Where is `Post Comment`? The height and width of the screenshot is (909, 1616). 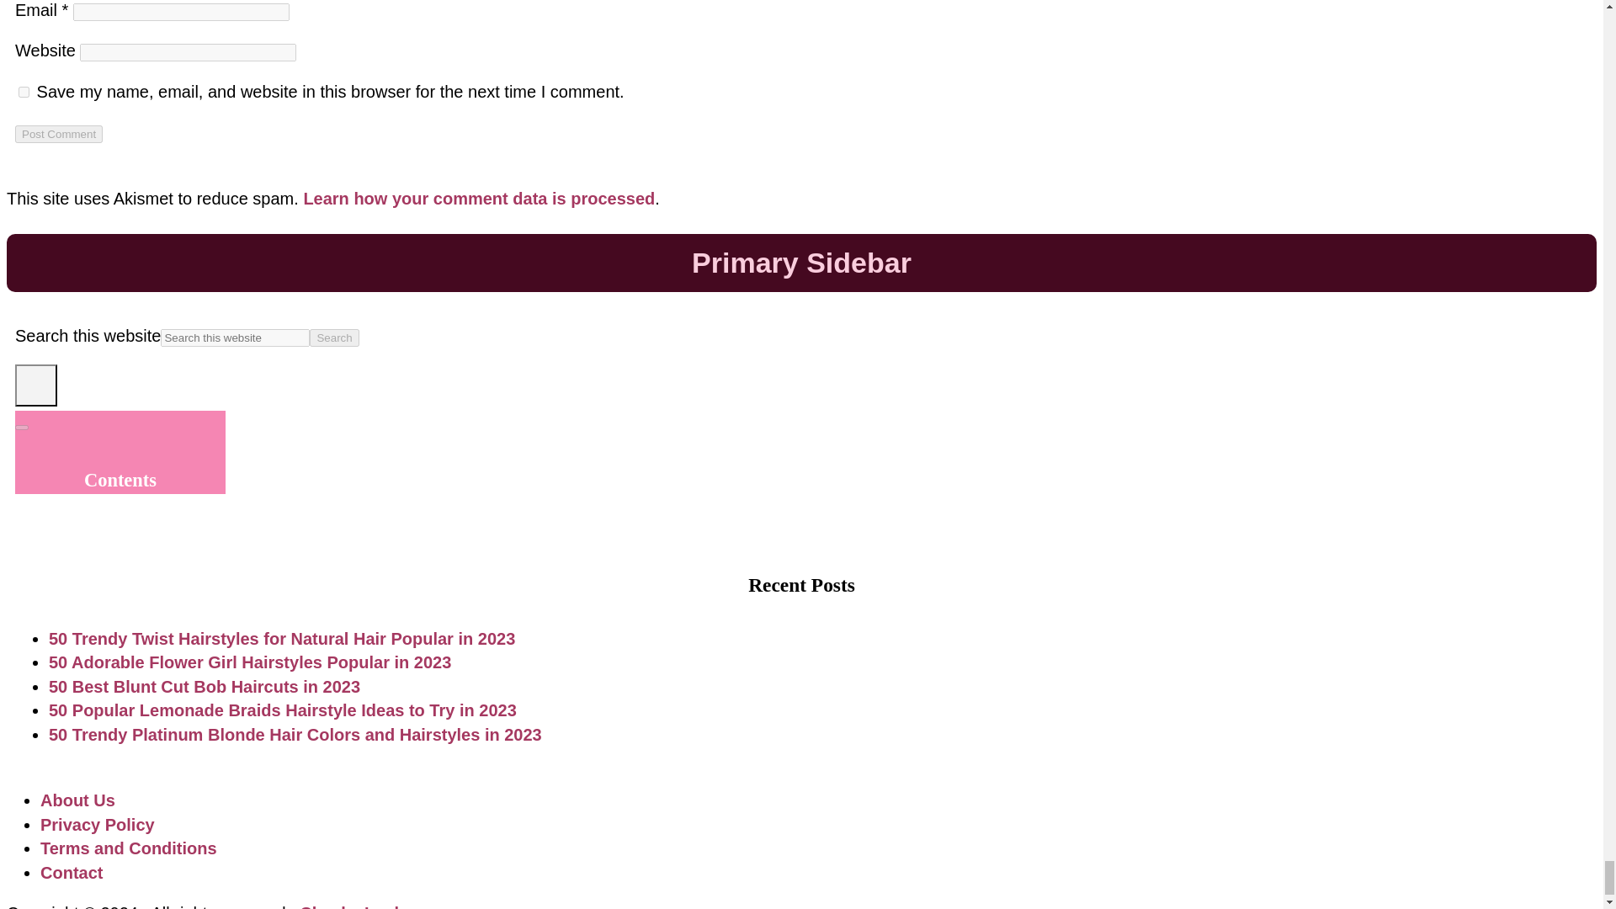 Post Comment is located at coordinates (59, 134).